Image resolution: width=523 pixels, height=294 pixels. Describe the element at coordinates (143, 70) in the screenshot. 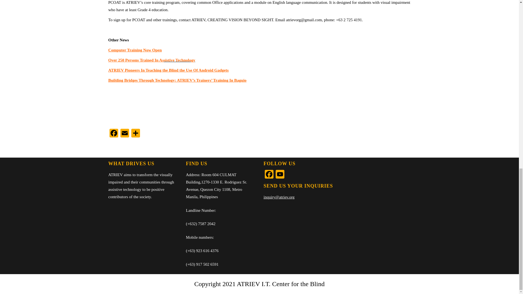

I see `ATRIEV Pioneers In Teaching the Blind` at that location.